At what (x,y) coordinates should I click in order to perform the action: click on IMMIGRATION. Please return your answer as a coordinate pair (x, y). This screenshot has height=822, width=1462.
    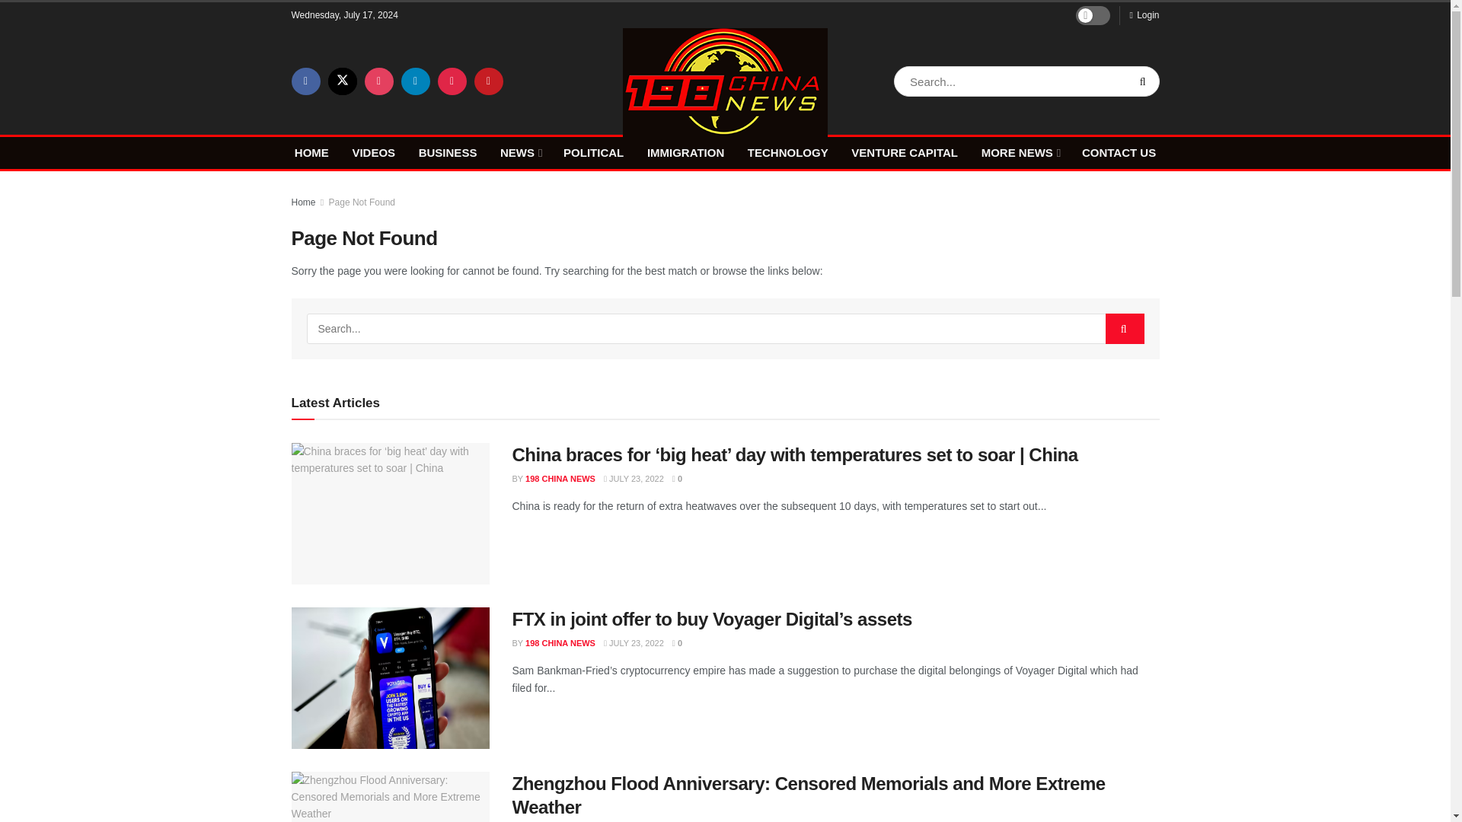
    Looking at the image, I should click on (685, 152).